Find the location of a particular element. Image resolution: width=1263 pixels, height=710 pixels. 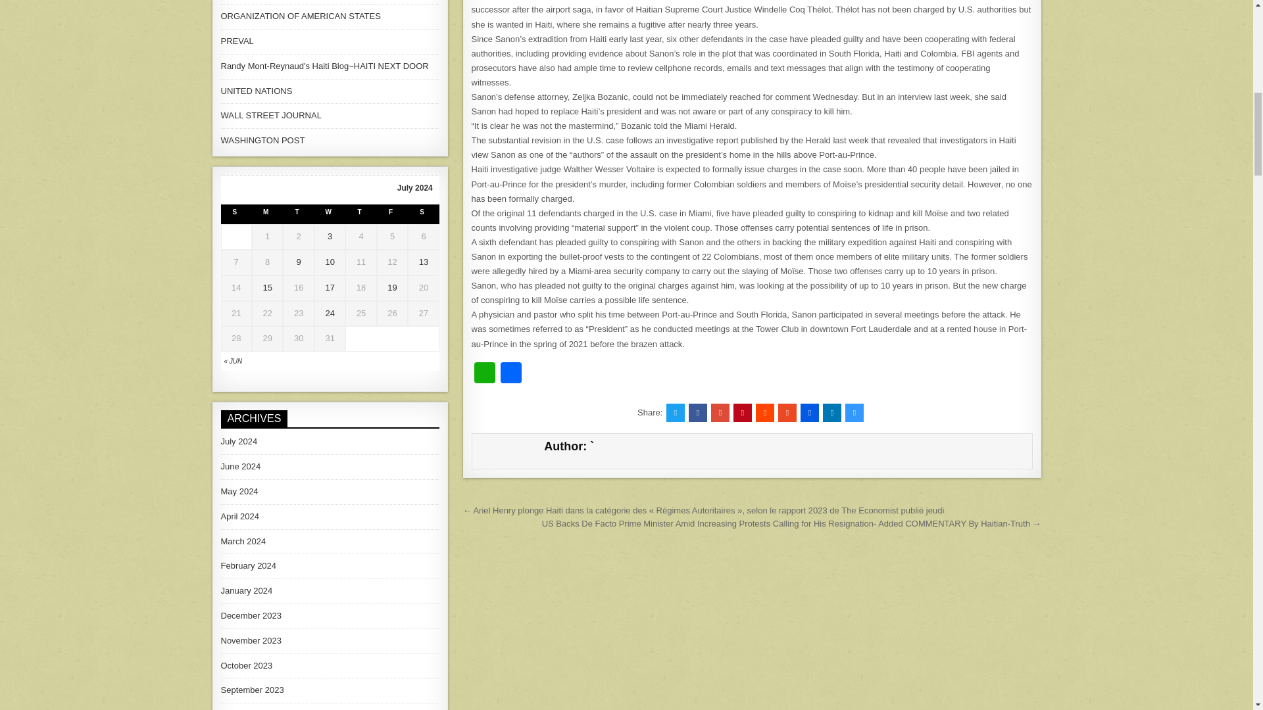

Share is located at coordinates (510, 373).